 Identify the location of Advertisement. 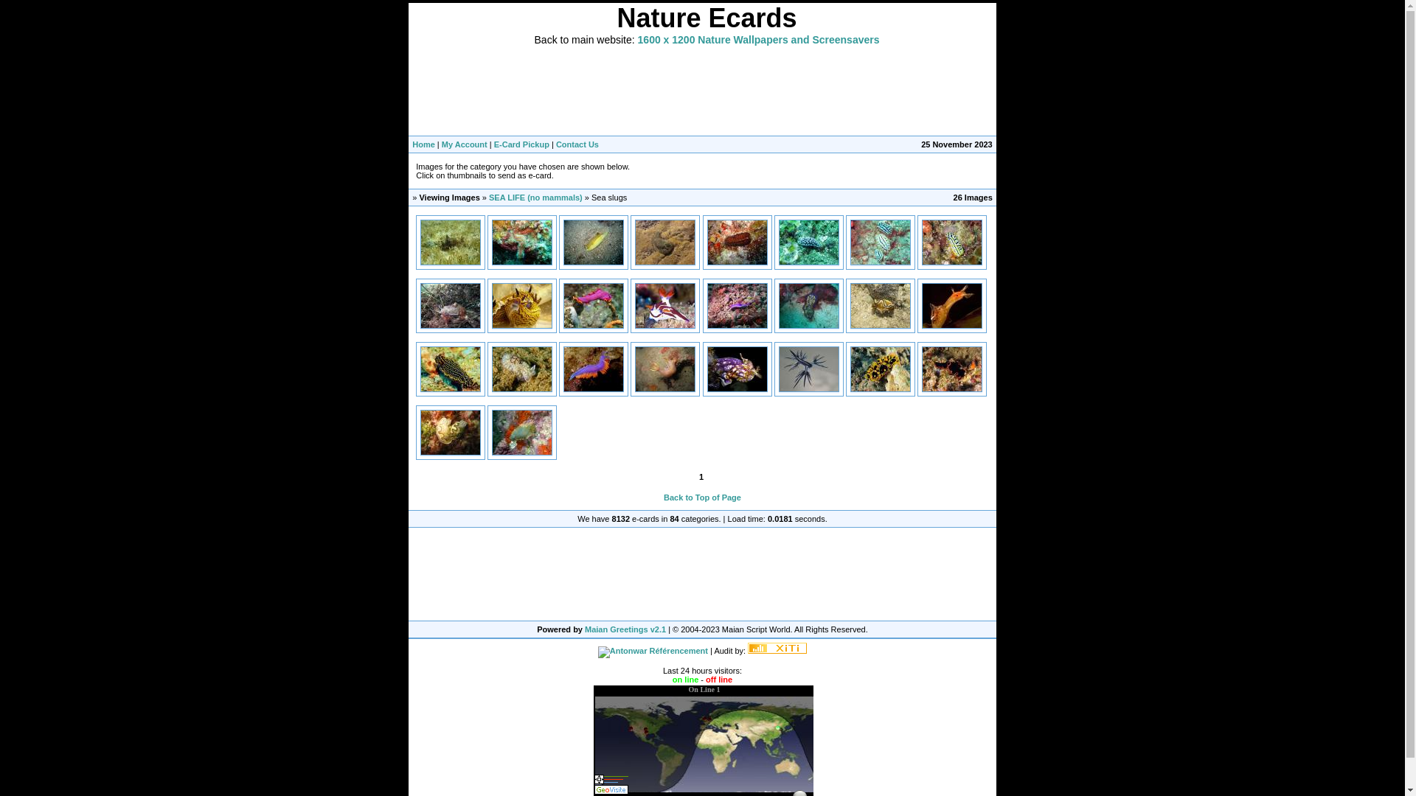
(702, 574).